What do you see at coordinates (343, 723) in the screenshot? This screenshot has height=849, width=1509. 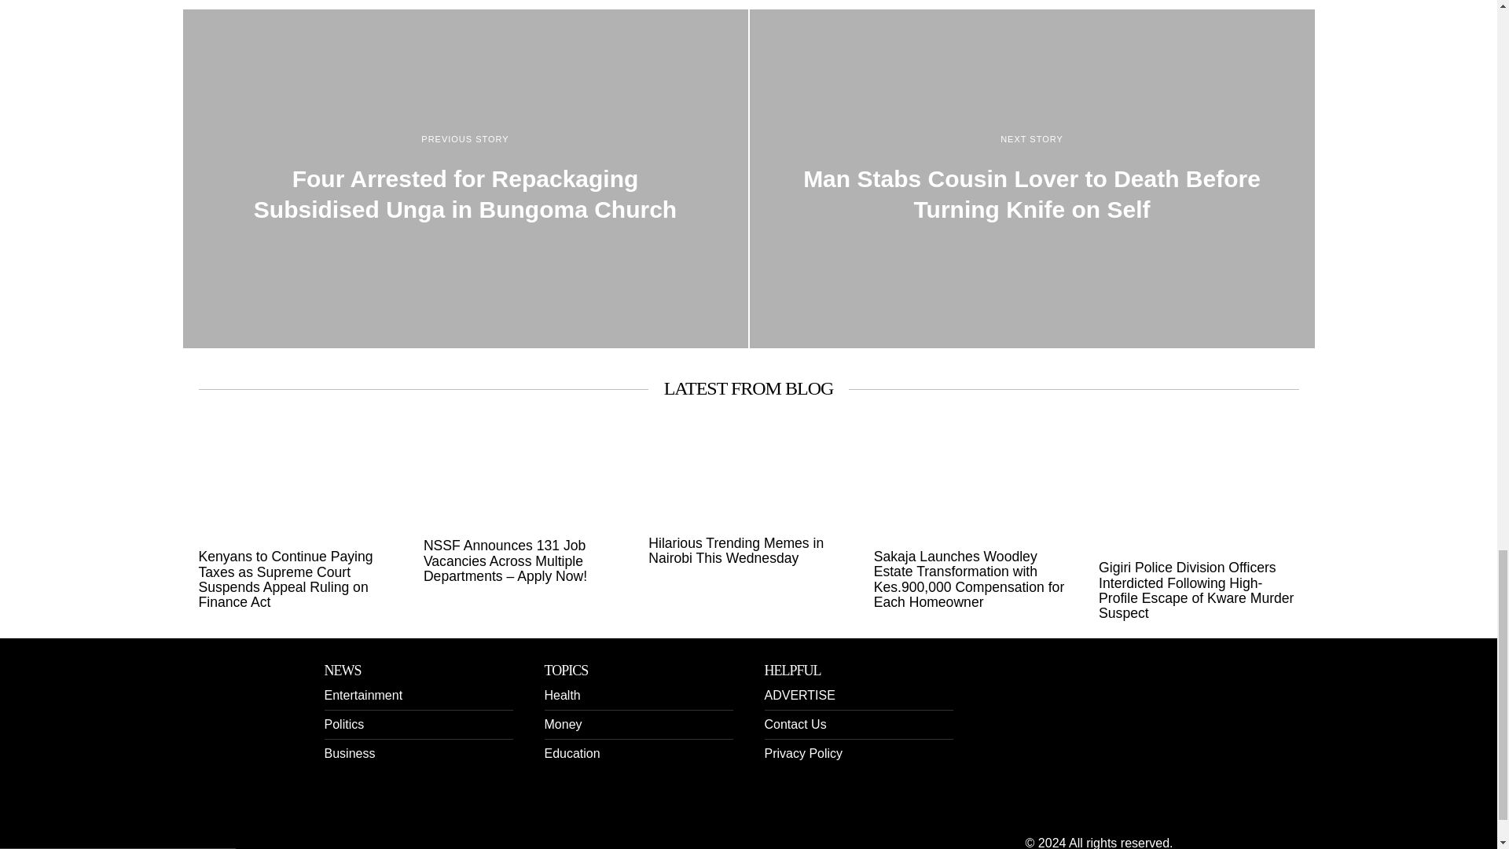 I see `Politics` at bounding box center [343, 723].